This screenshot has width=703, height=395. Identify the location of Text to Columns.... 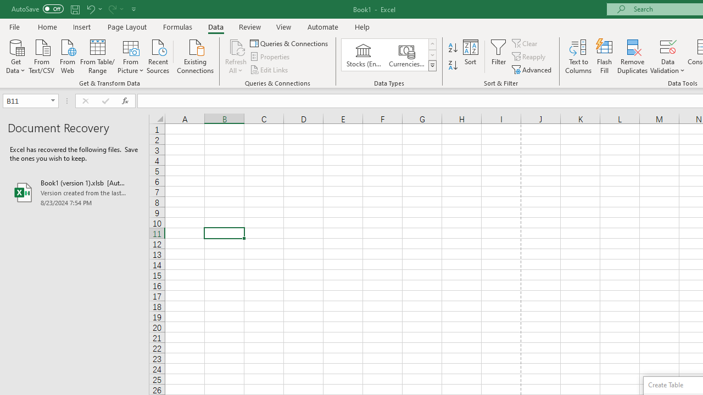
(578, 56).